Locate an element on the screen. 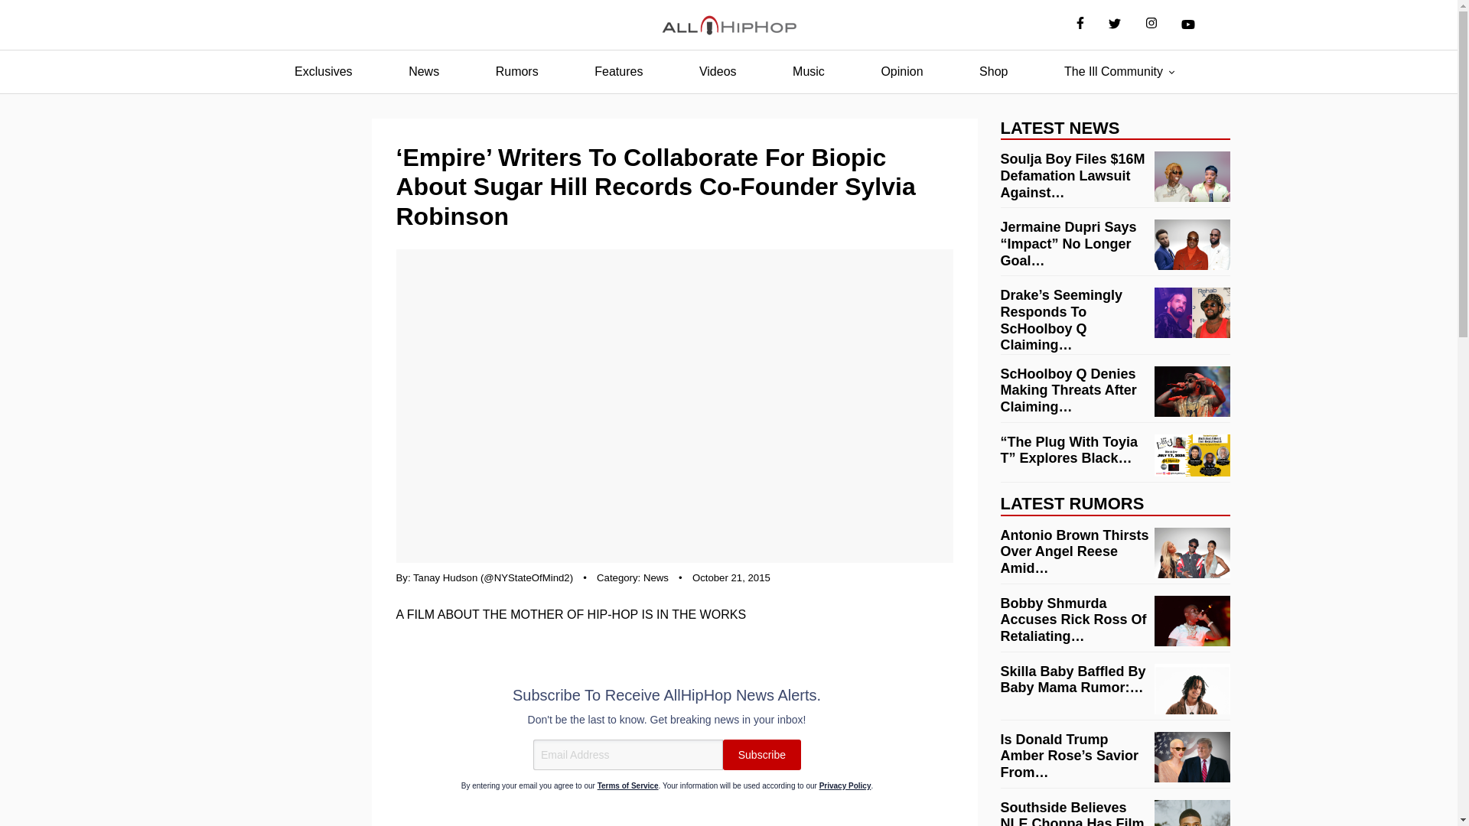 The image size is (1469, 826). Shop is located at coordinates (993, 72).